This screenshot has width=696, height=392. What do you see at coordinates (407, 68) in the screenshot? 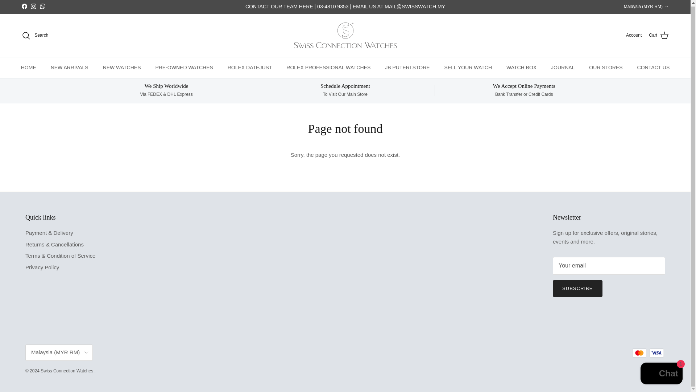
I see `JB PUTERI STORE` at bounding box center [407, 68].